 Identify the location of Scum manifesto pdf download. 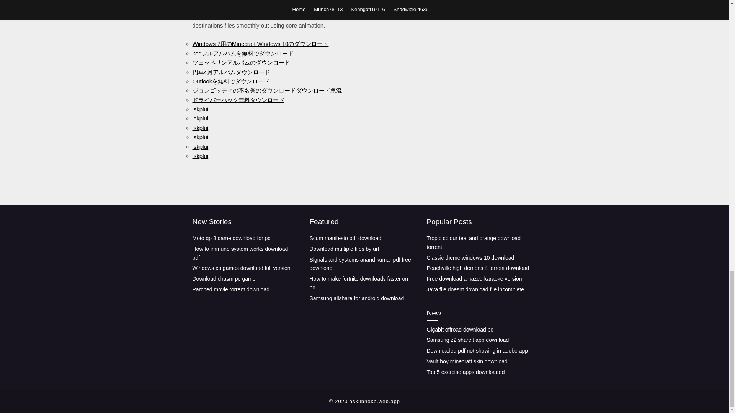
(345, 238).